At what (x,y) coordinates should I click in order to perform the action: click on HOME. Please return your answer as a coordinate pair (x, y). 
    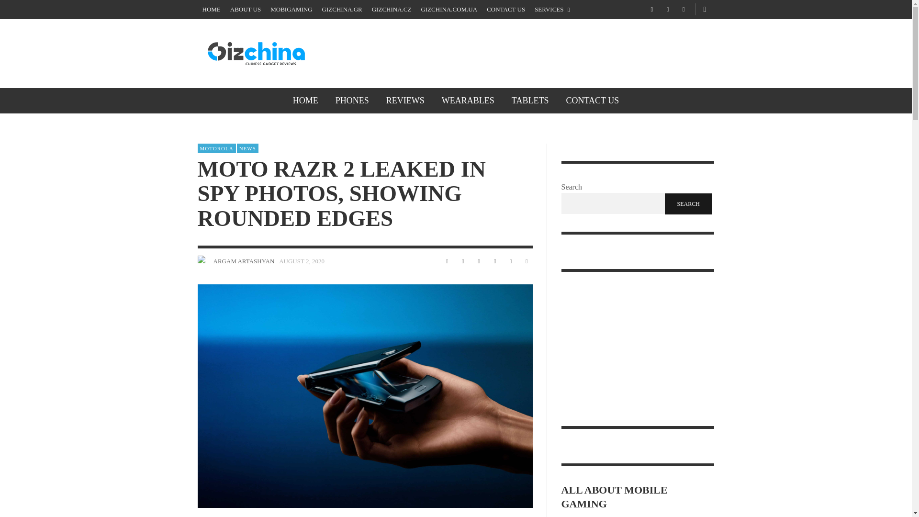
    Looking at the image, I should click on (211, 10).